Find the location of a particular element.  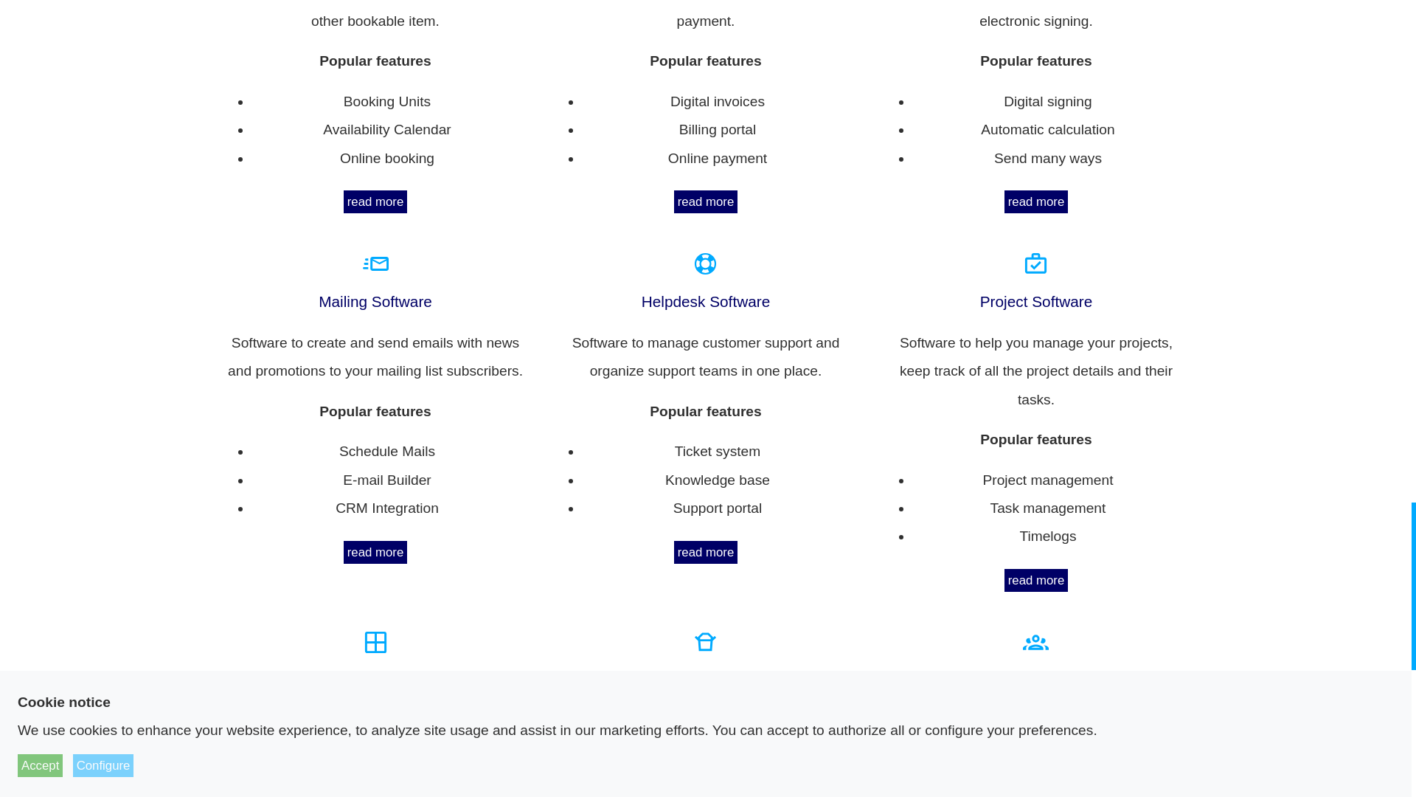

read more is located at coordinates (375, 552).